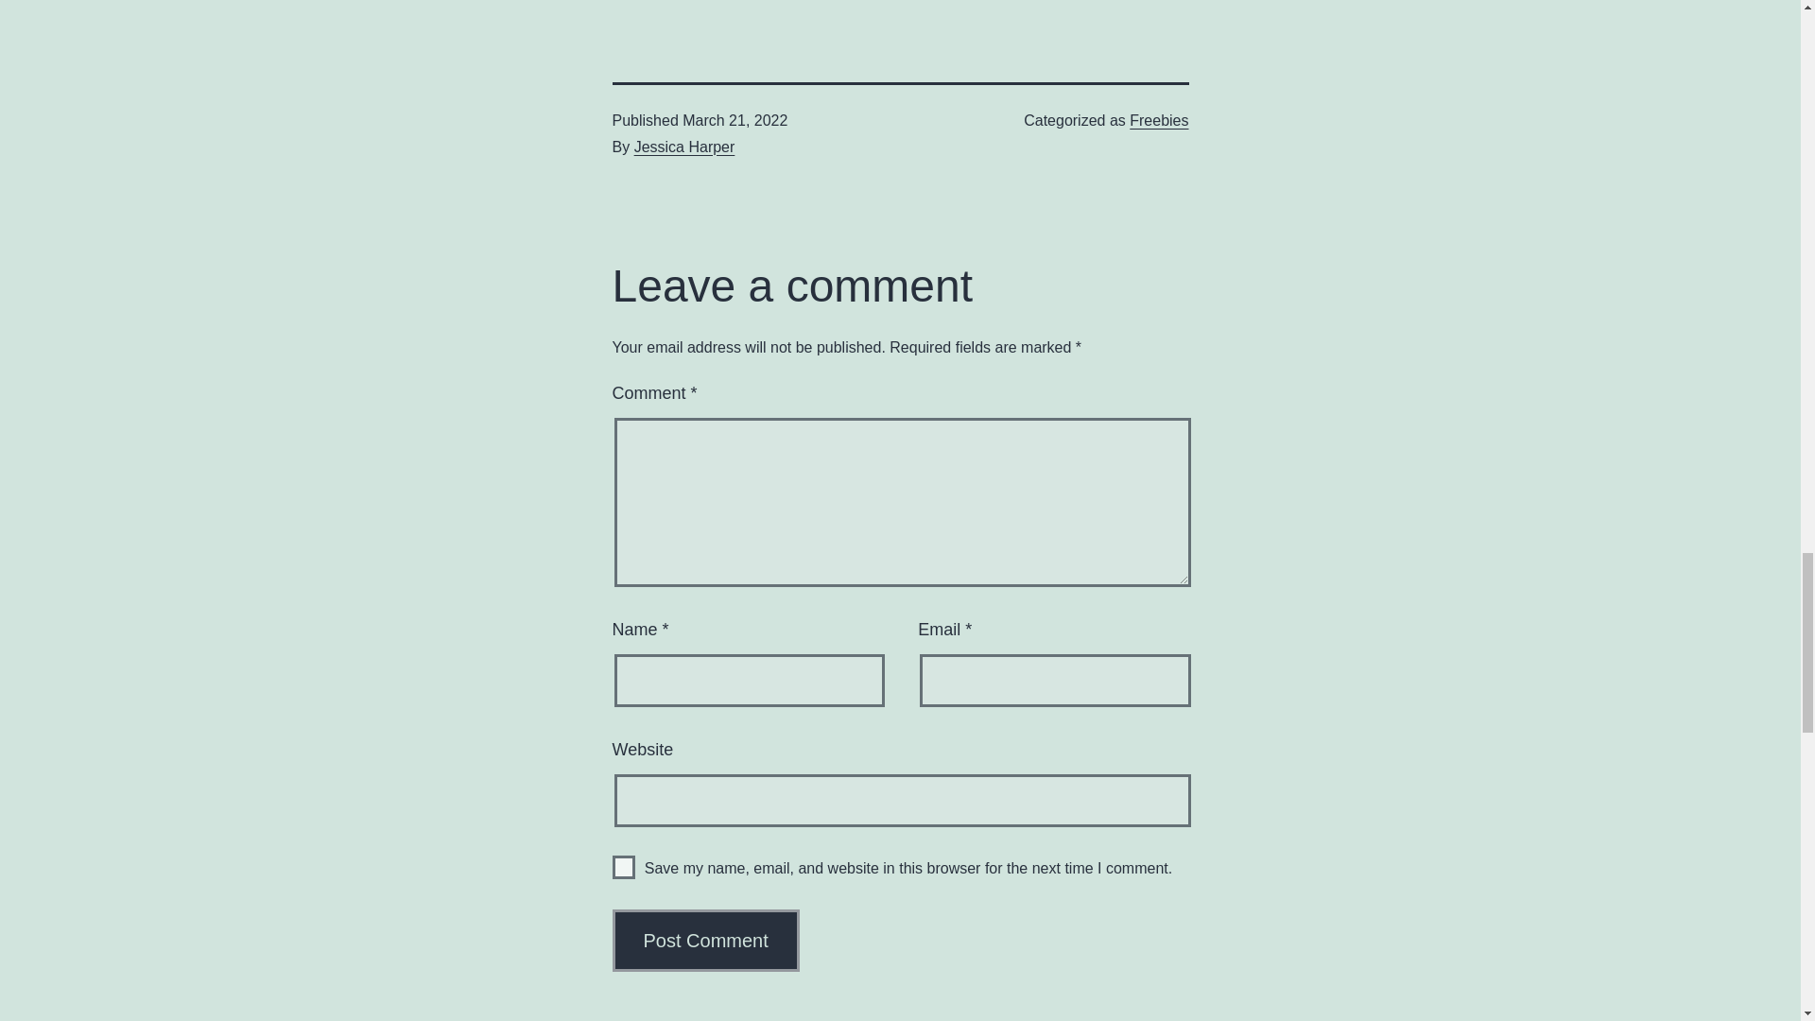 The image size is (1815, 1021). What do you see at coordinates (684, 147) in the screenshot?
I see `Jessica Harper` at bounding box center [684, 147].